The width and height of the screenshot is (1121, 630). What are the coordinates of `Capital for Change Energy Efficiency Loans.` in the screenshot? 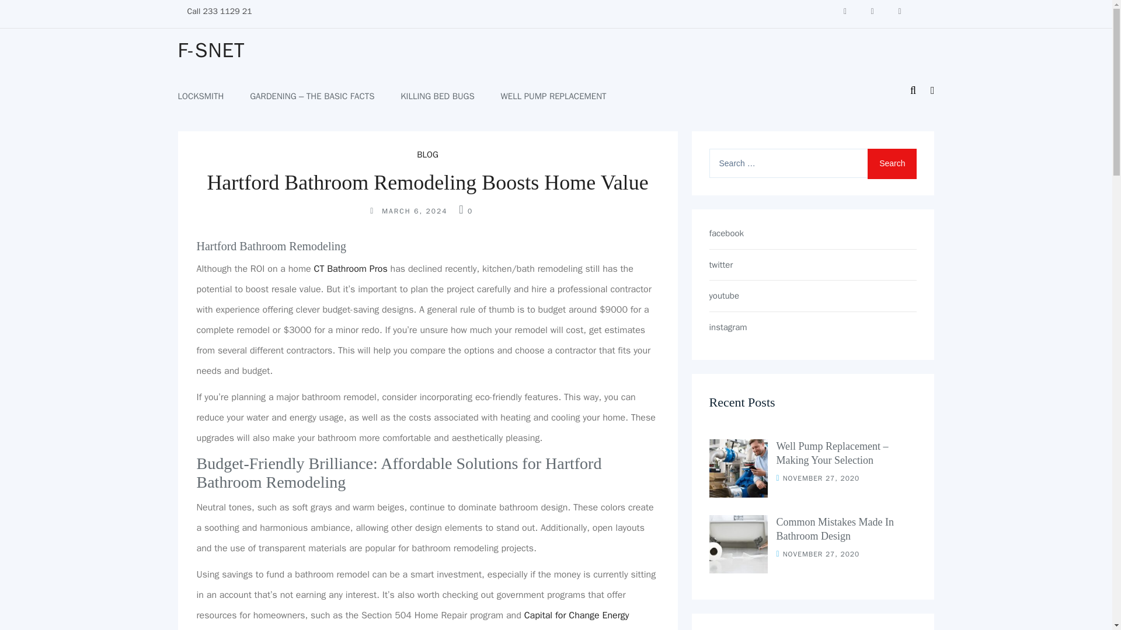 It's located at (412, 619).